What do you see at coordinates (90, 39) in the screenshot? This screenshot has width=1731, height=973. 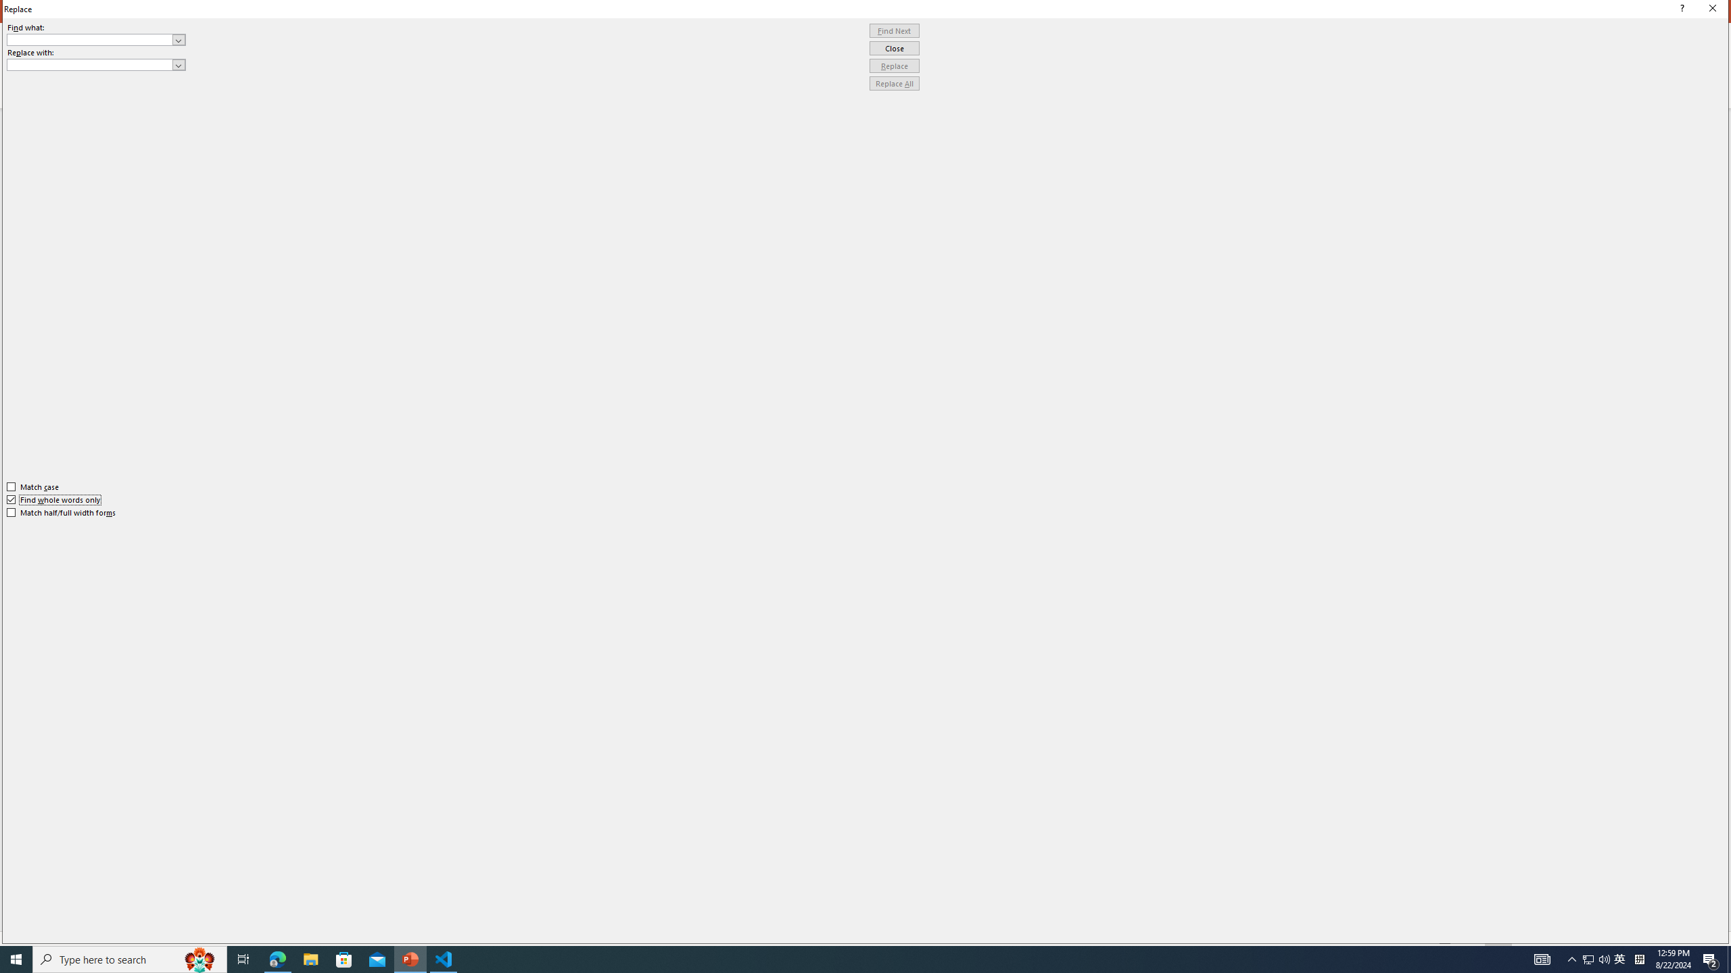 I see `Find what` at bounding box center [90, 39].